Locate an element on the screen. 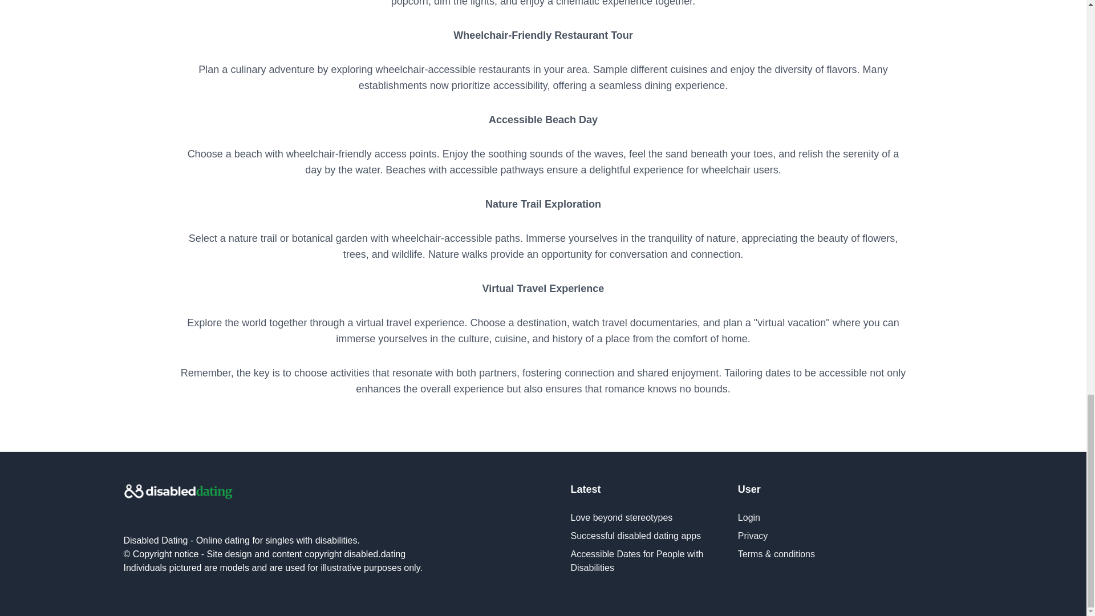  Accessible Dates for People with Disabilities is located at coordinates (636, 561).